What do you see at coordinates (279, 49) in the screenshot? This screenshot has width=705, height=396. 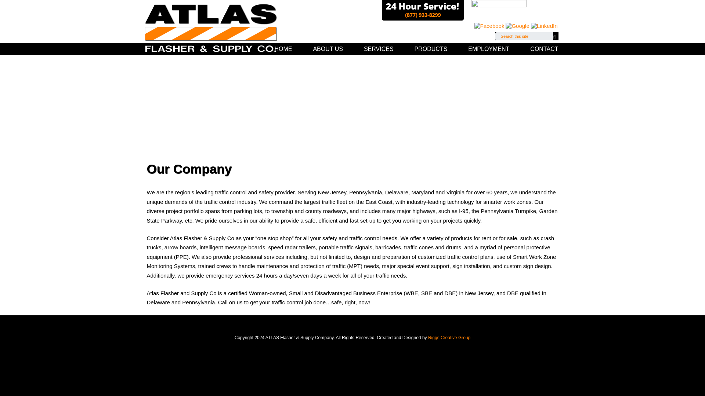 I see `HOME` at bounding box center [279, 49].